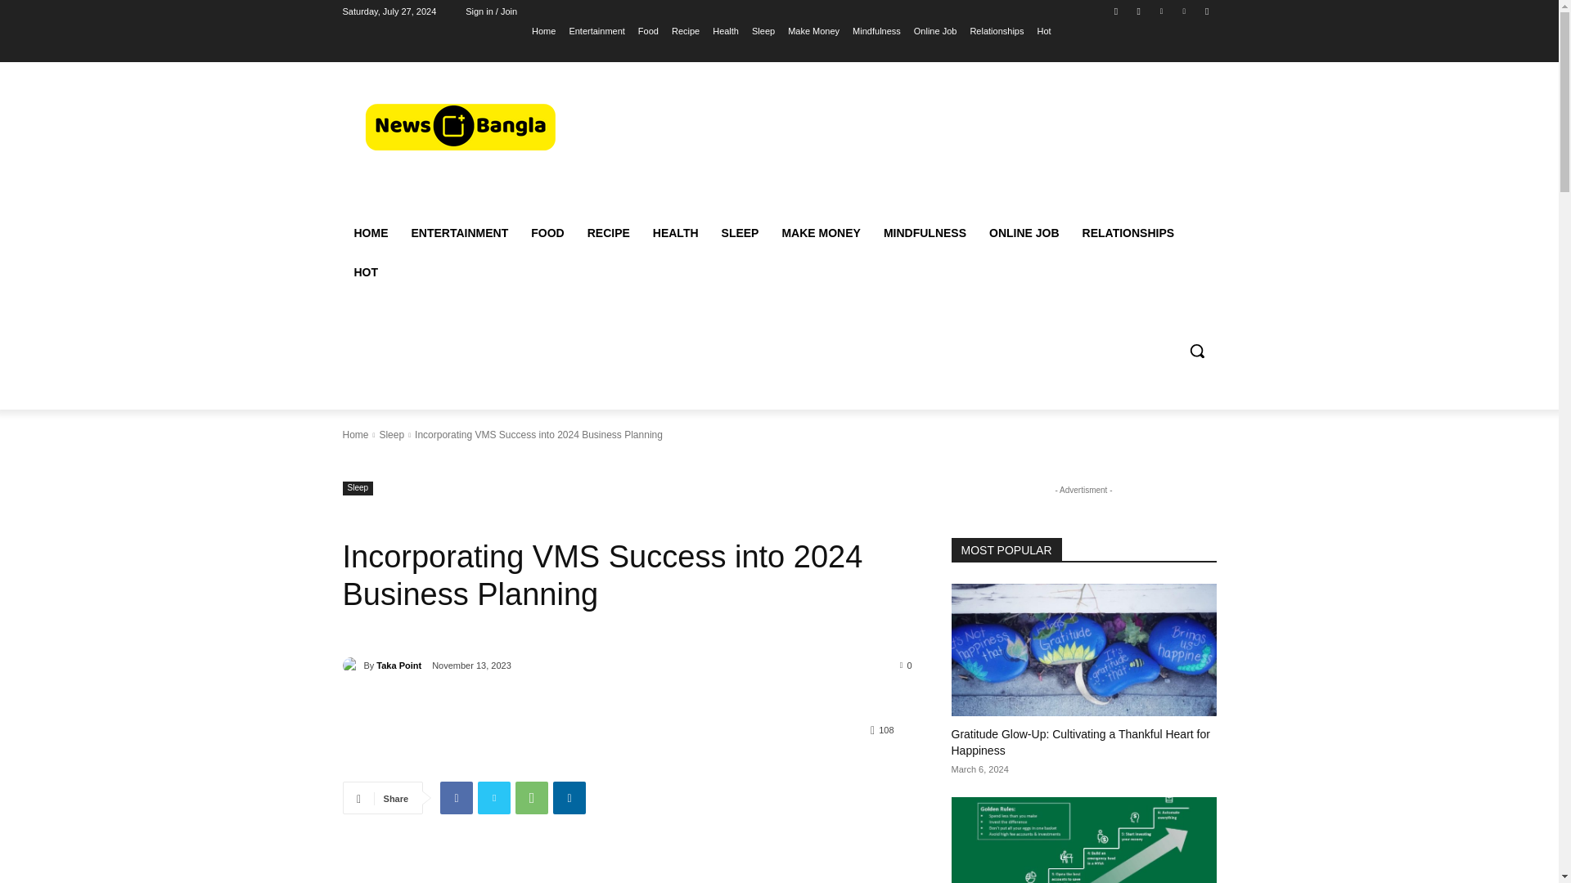 The height and width of the screenshot is (883, 1571). Describe the element at coordinates (648, 30) in the screenshot. I see `Food` at that location.